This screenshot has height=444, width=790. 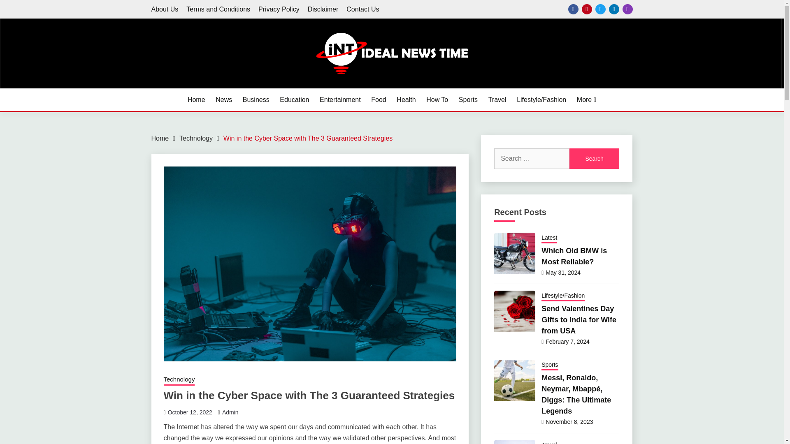 What do you see at coordinates (256, 99) in the screenshot?
I see `Business` at bounding box center [256, 99].